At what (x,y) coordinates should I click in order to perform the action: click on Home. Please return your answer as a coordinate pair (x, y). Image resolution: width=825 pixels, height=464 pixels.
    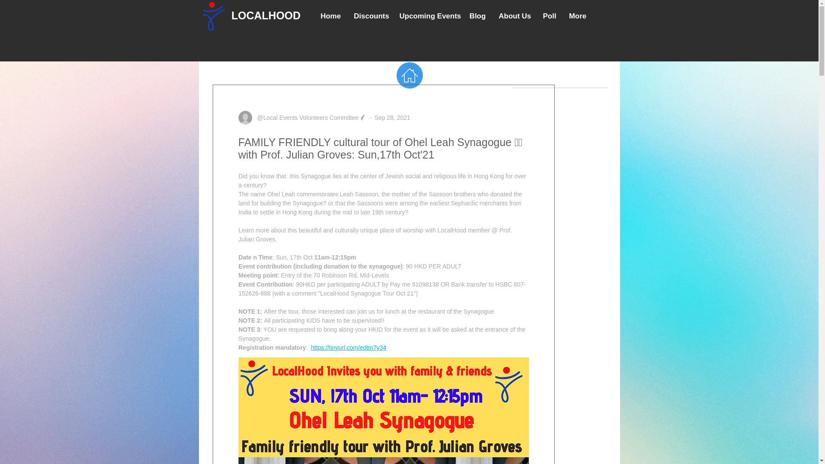
    Looking at the image, I should click on (330, 16).